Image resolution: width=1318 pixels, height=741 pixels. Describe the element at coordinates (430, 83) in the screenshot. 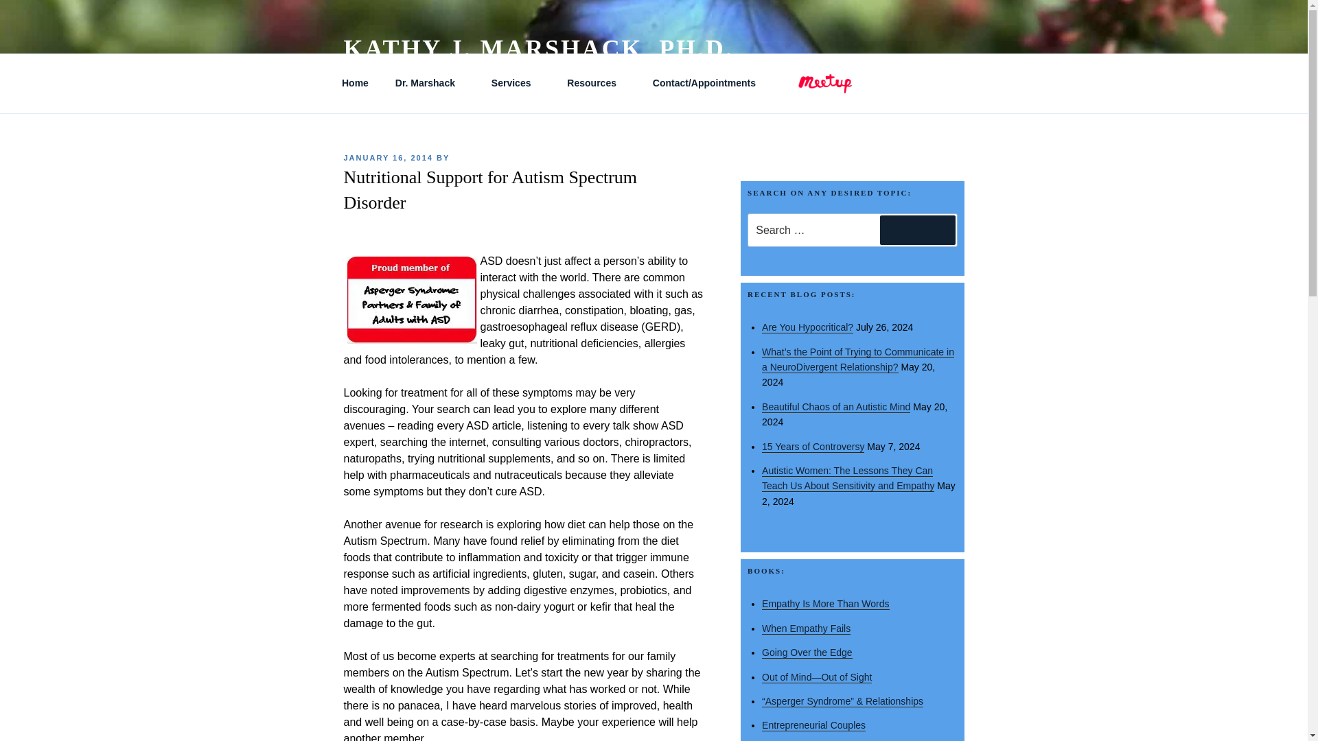

I see `Dr. Marshack` at that location.